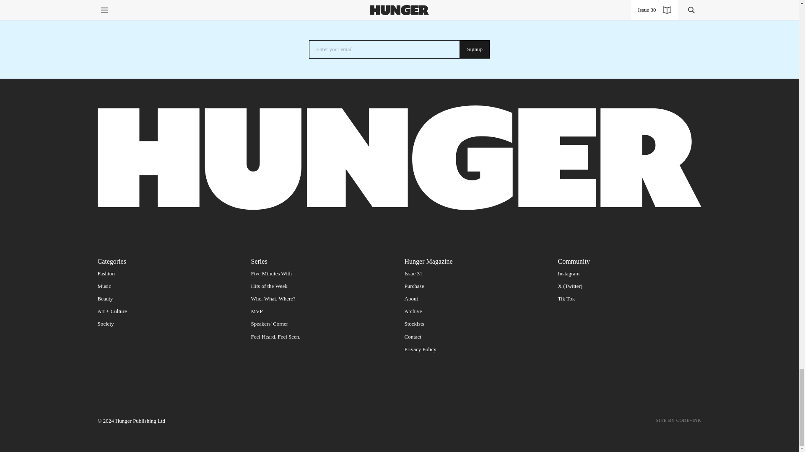 The image size is (805, 452). What do you see at coordinates (104, 286) in the screenshot?
I see `Music` at bounding box center [104, 286].